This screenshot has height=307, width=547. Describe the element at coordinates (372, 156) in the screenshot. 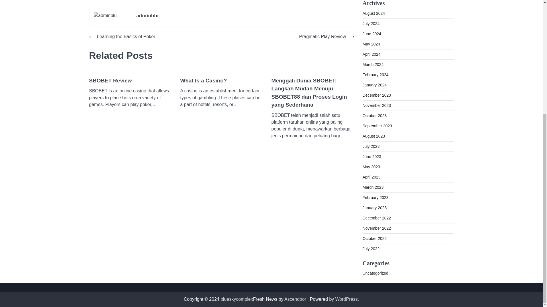

I see `June 2023` at that location.